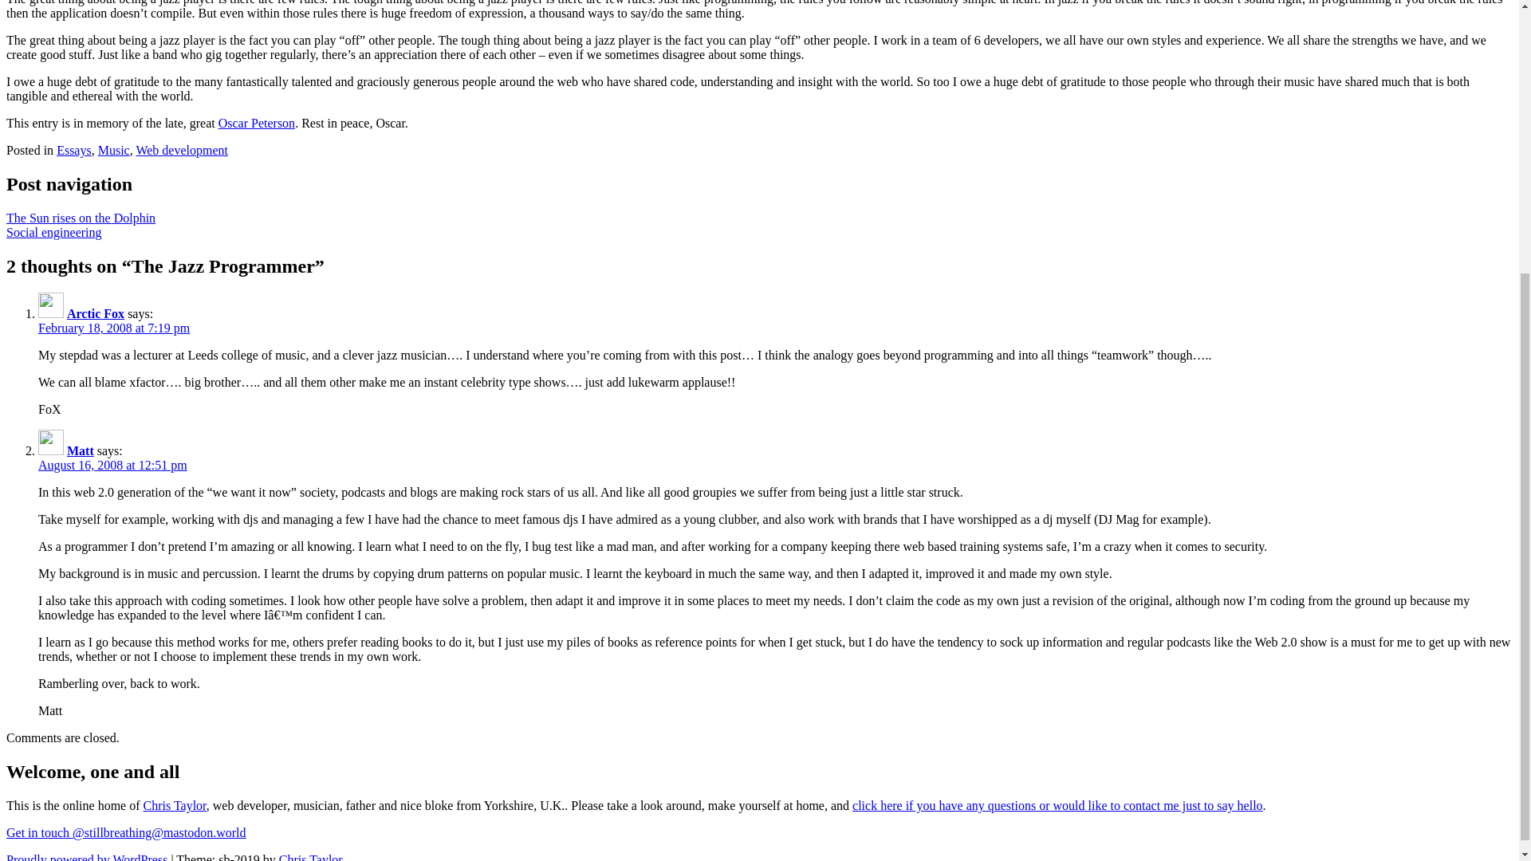  I want to click on Arctic Fox, so click(96, 313).